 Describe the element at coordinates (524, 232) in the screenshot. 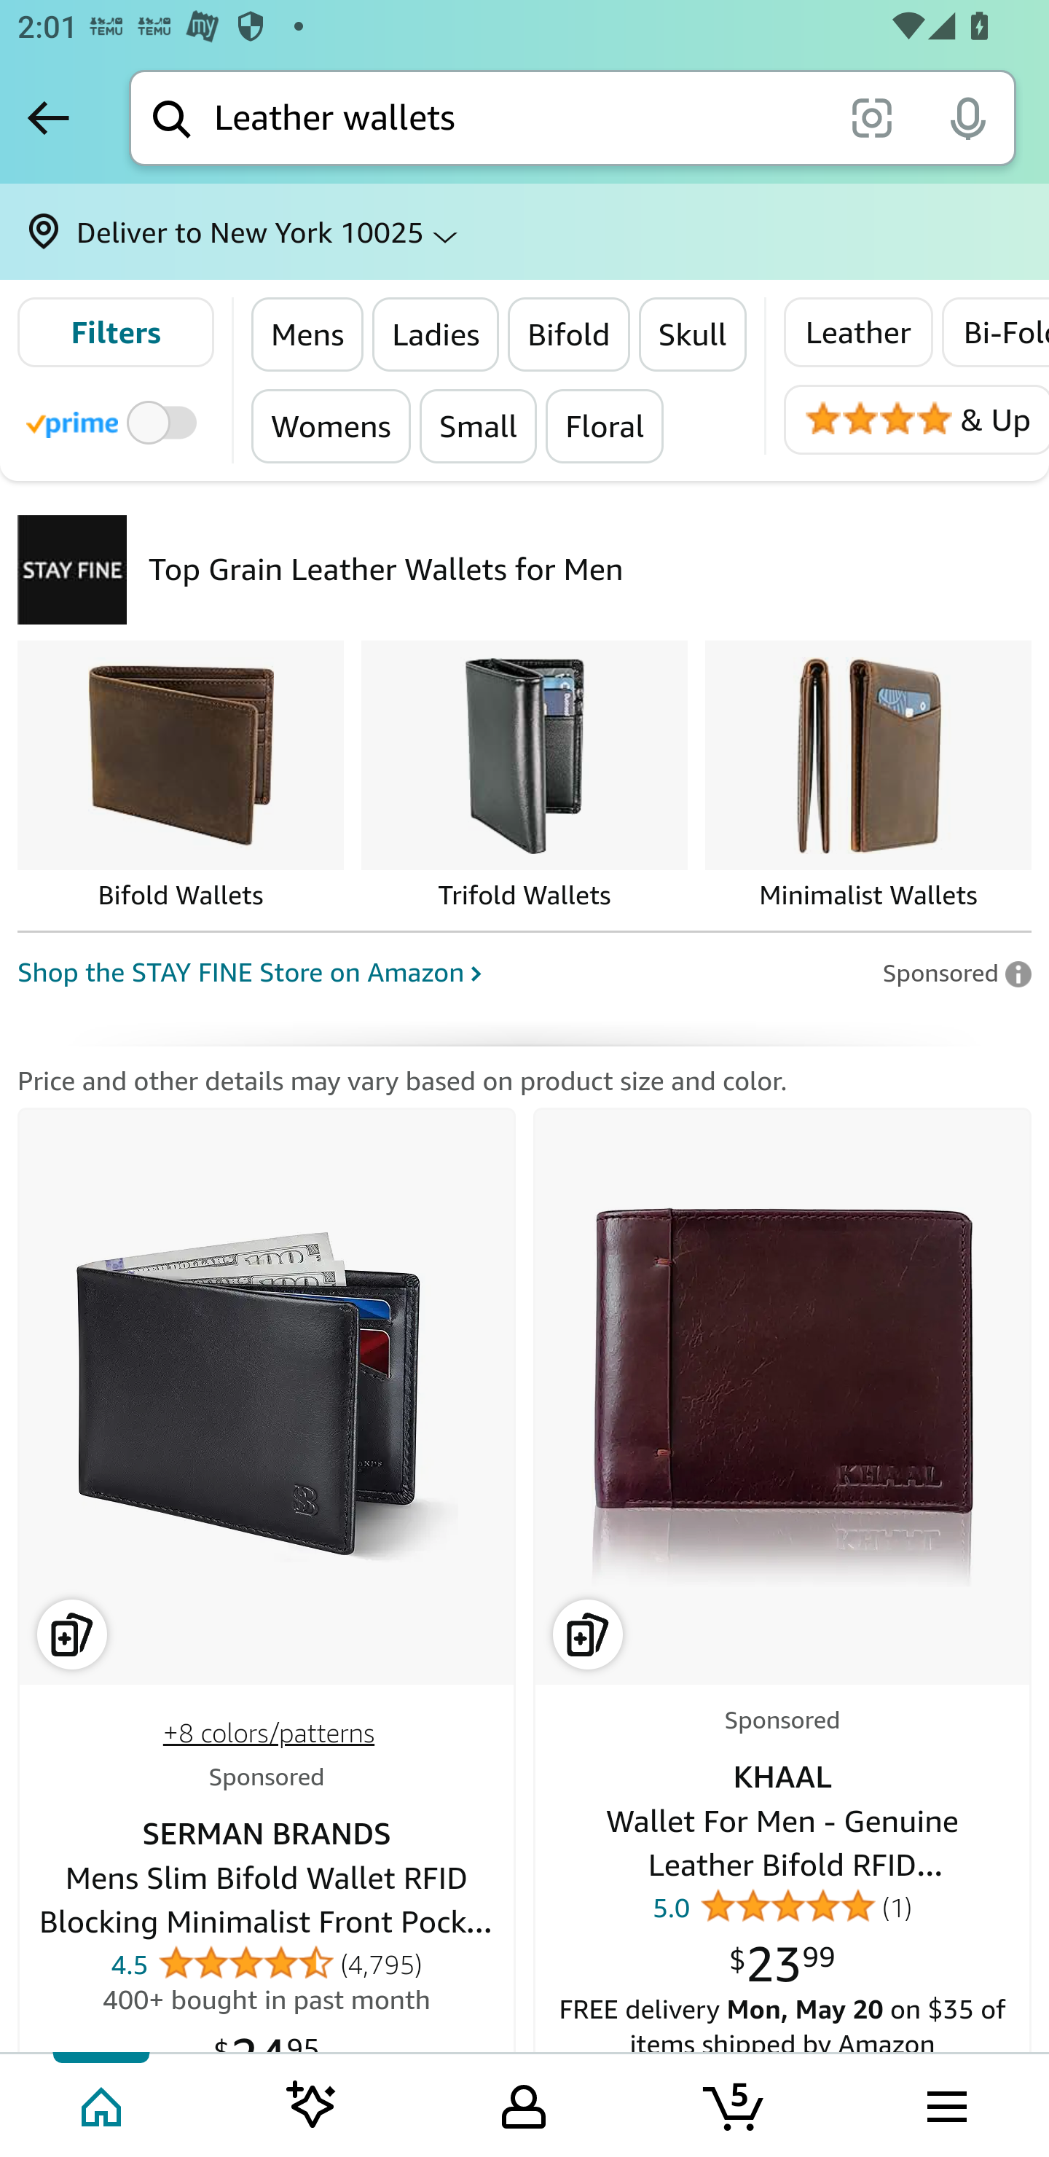

I see `Deliver to New York 10025 ⌵` at that location.